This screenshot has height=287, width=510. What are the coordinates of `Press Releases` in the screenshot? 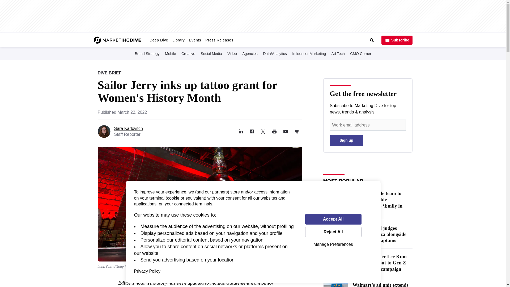 It's located at (219, 40).